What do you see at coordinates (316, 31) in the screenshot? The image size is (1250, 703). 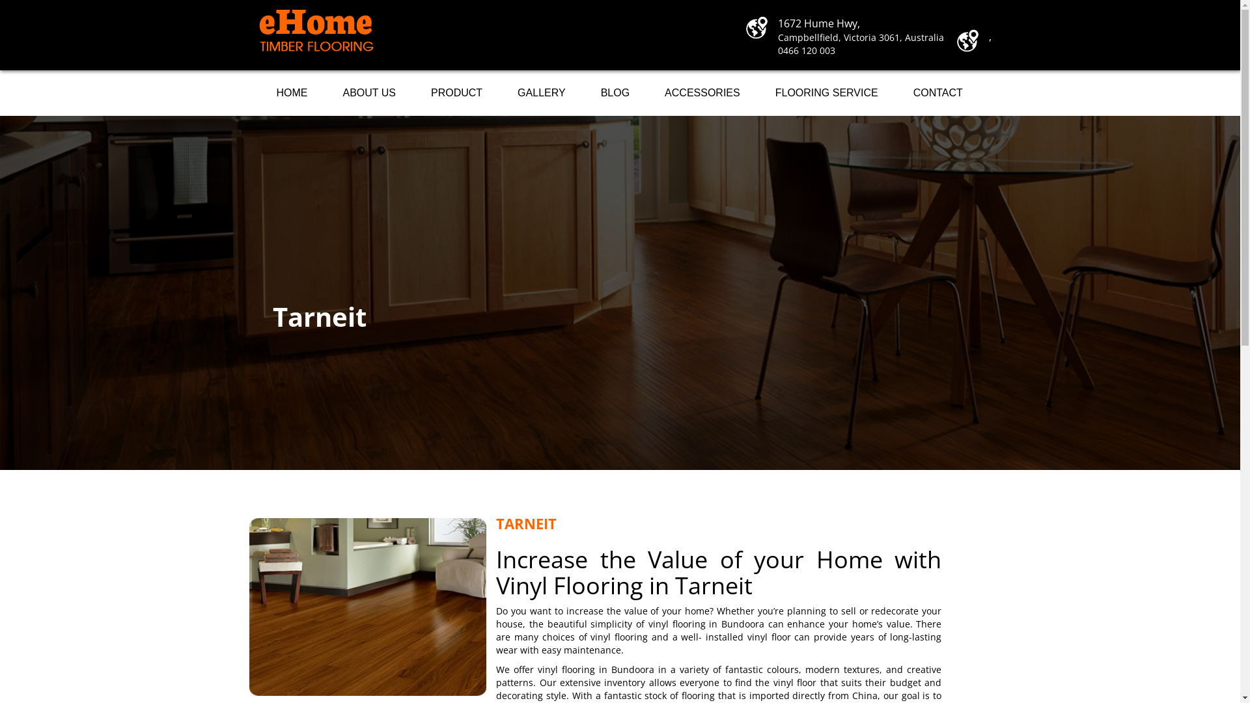 I see `Ehome Timber Flooring` at bounding box center [316, 31].